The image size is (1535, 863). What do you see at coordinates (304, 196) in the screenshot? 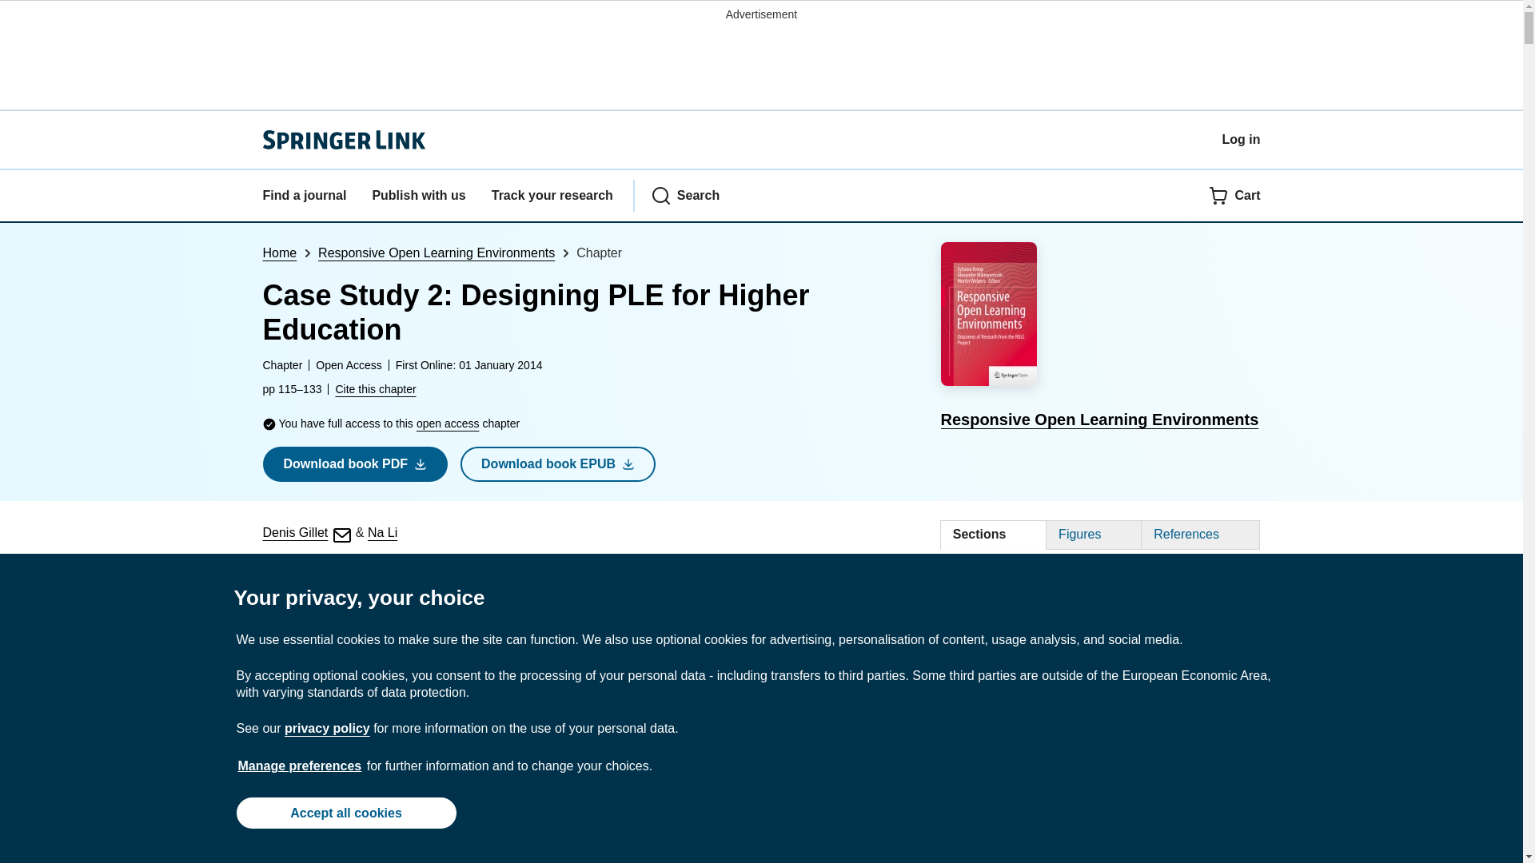
I see `Find a journal` at bounding box center [304, 196].